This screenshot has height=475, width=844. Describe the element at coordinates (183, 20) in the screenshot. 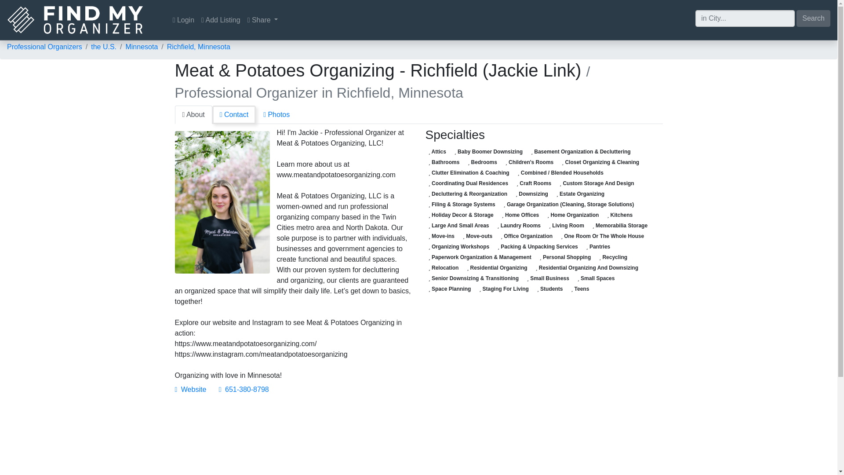

I see `Login` at that location.